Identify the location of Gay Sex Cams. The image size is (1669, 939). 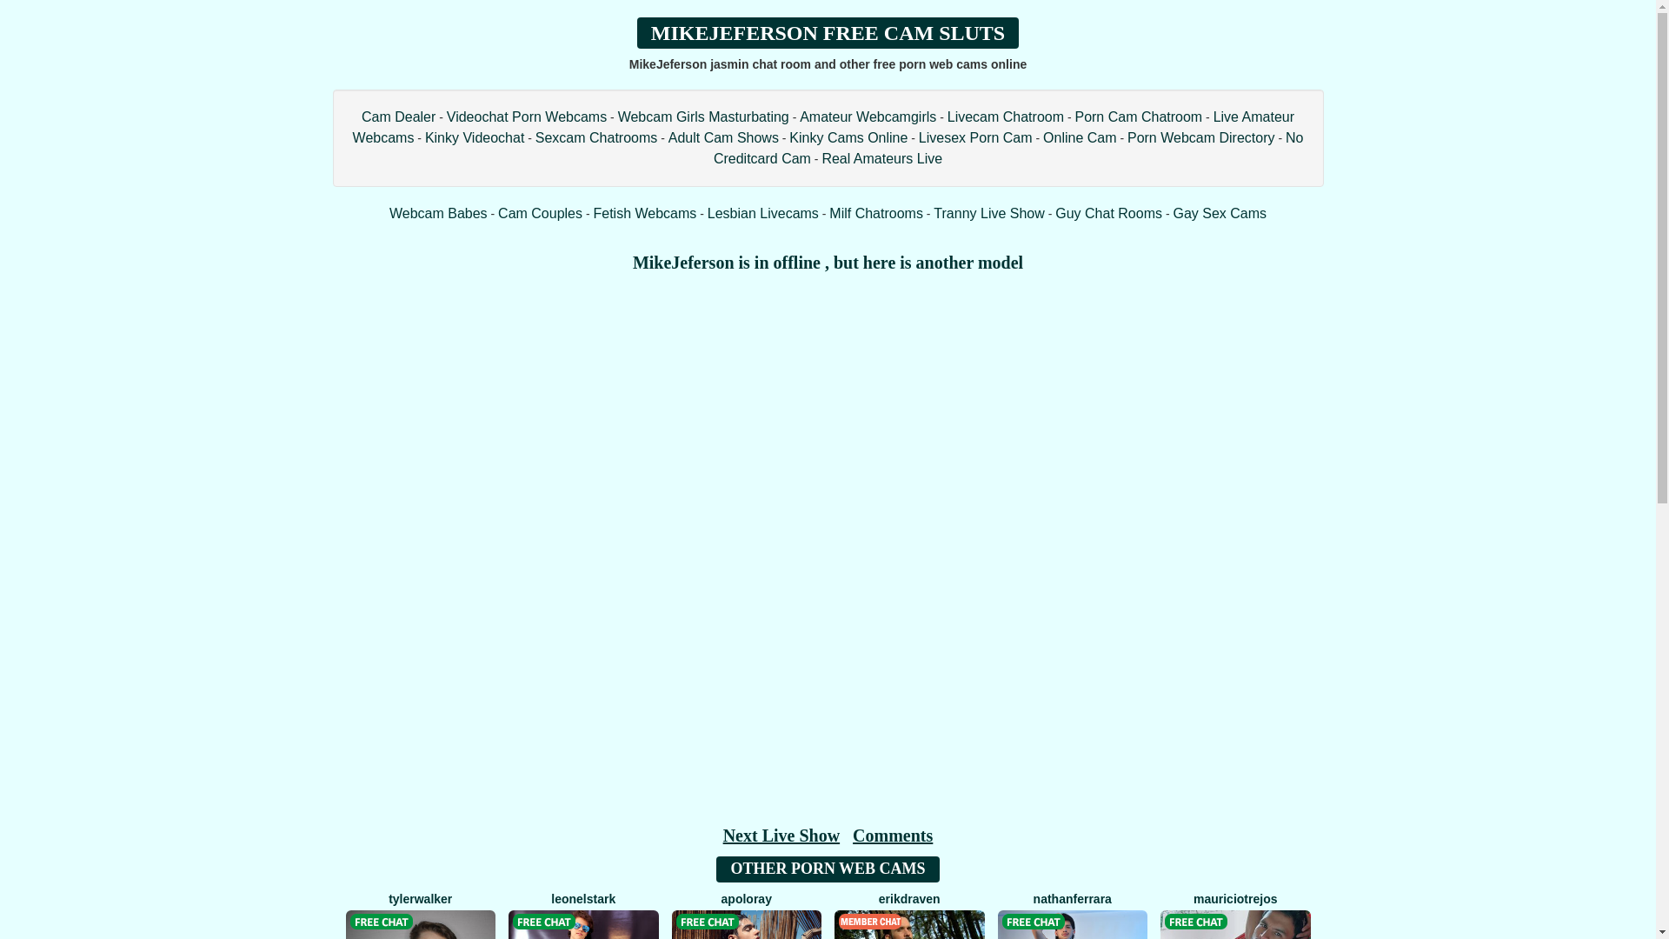
(1220, 212).